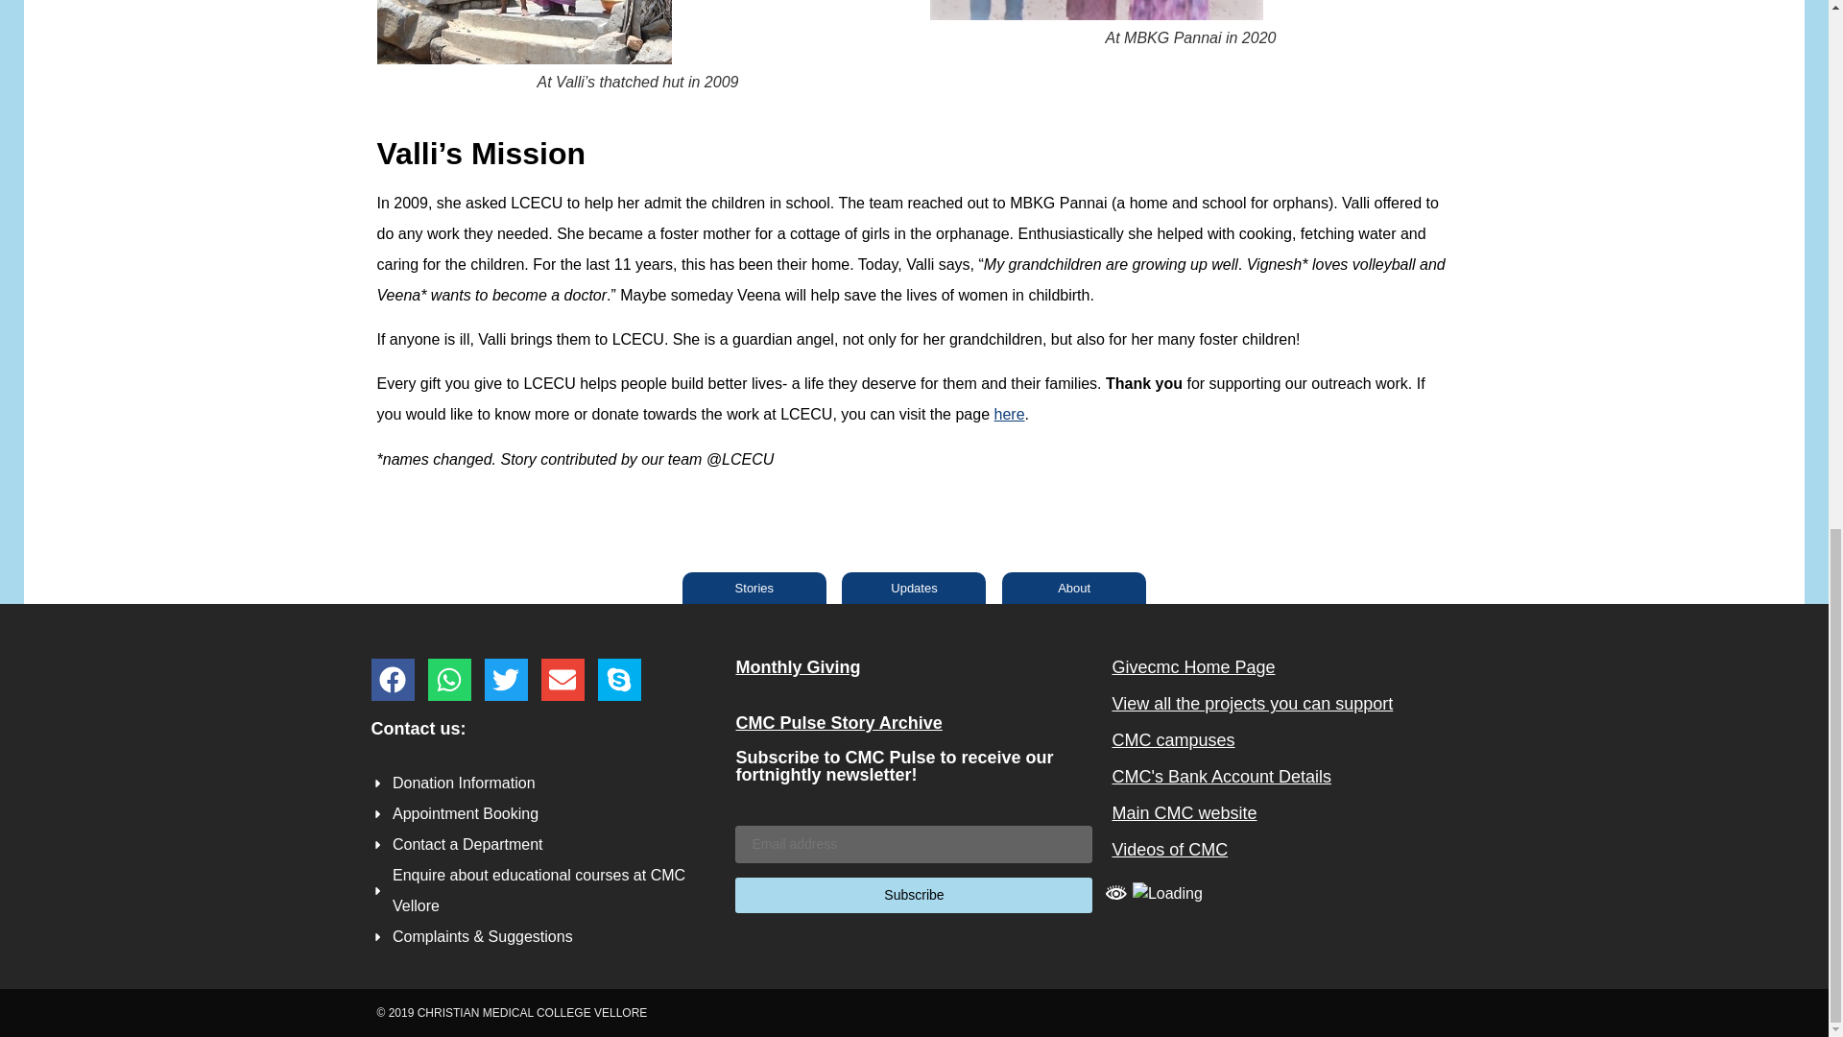  I want to click on Givecmc Home Page, so click(1192, 666).